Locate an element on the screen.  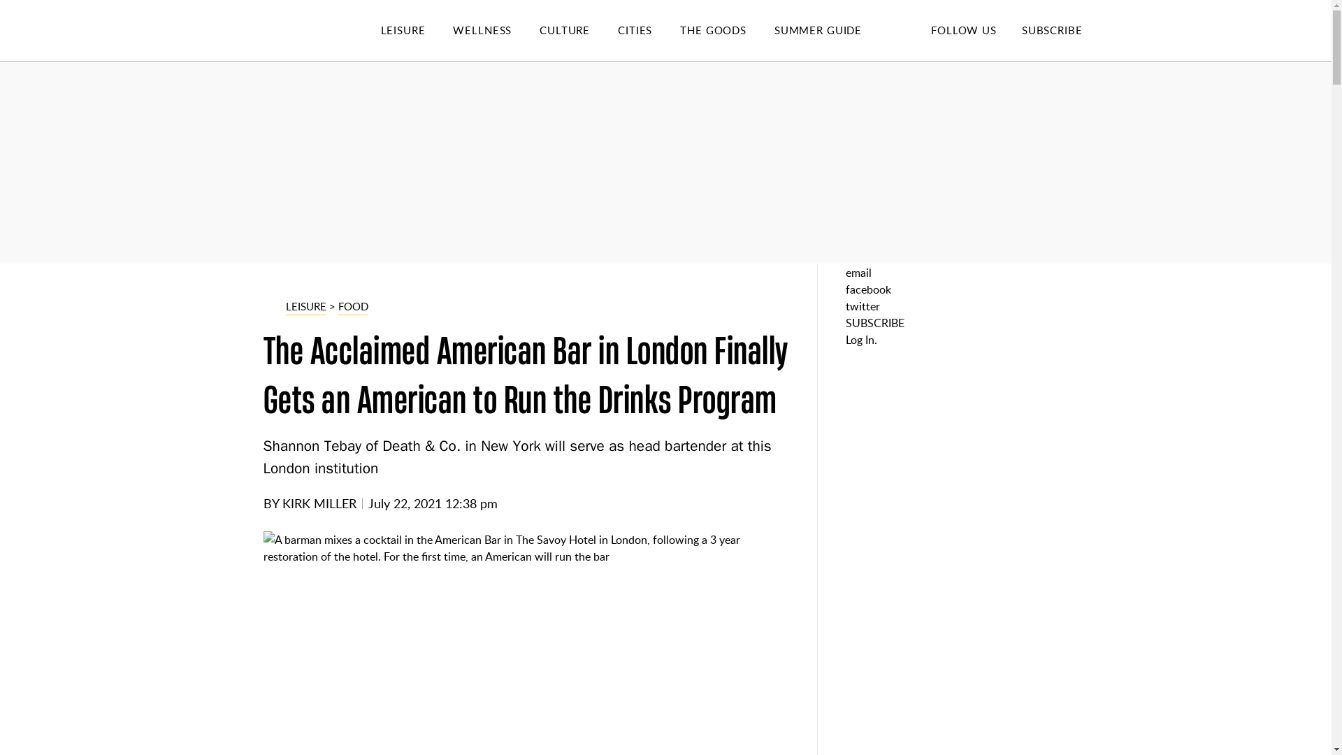
SUMMER GUIDE is located at coordinates (832, 31).